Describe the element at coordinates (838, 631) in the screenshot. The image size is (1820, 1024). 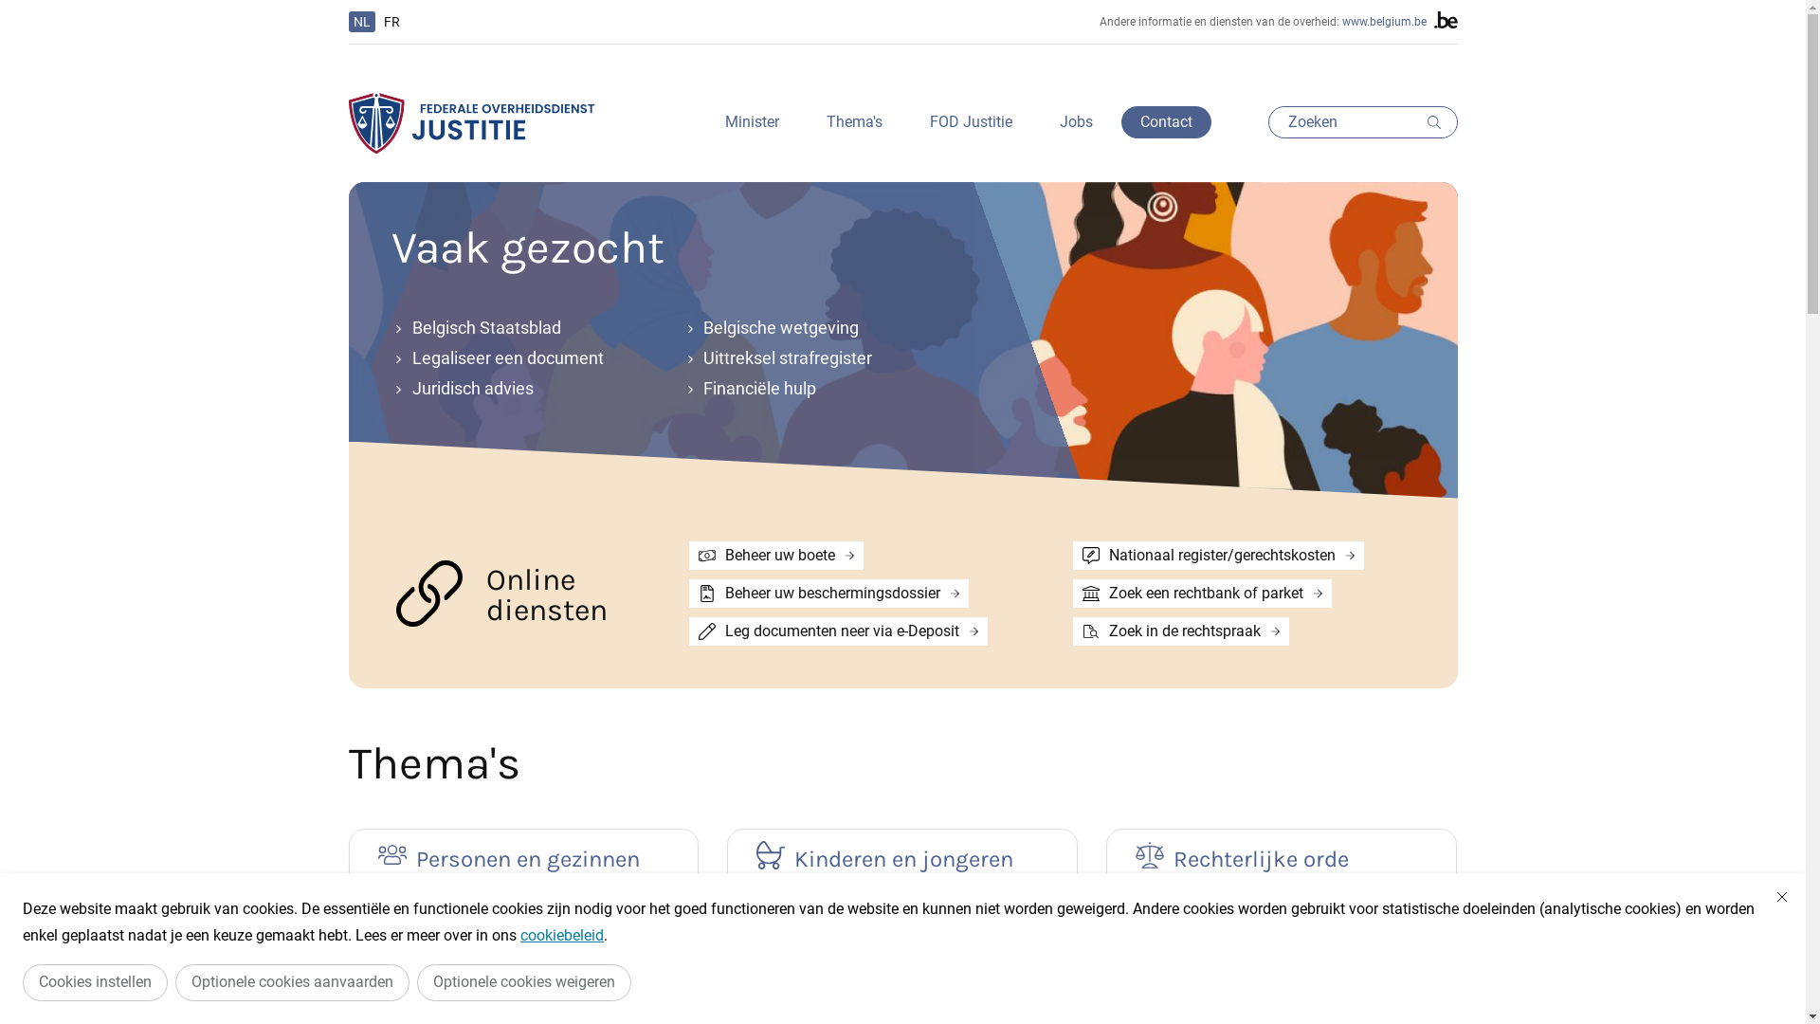
I see `Leg documenten neer via e-Deposit` at that location.